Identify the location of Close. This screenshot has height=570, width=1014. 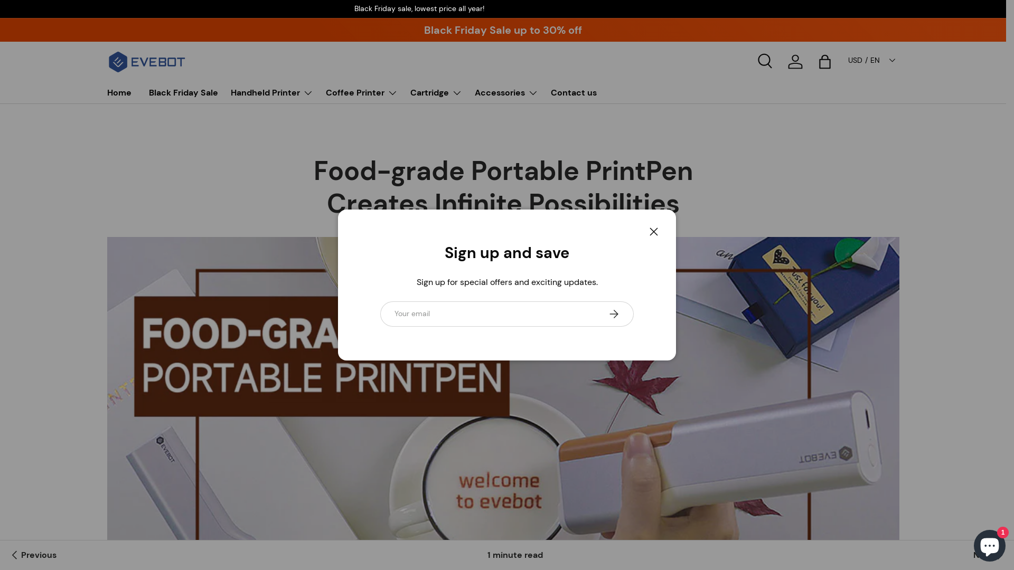
(654, 232).